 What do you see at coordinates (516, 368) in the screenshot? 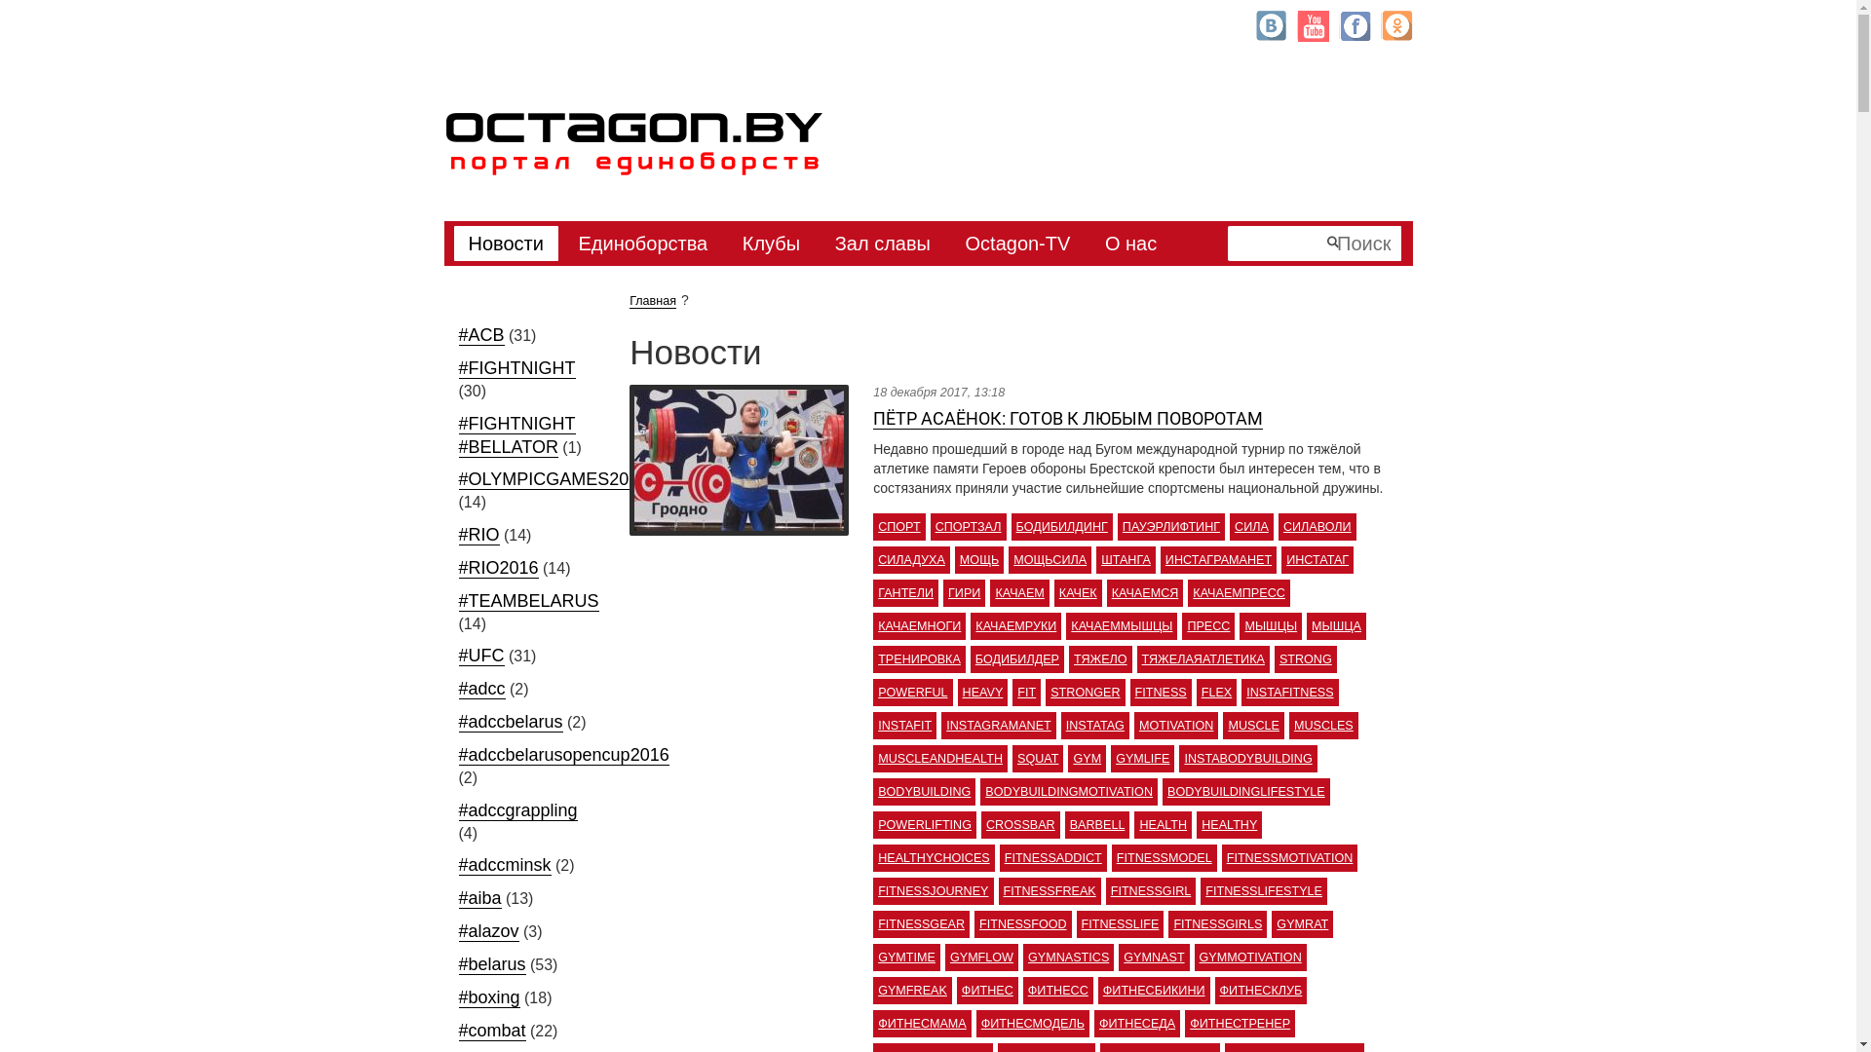
I see `#FIGHTNIGHT` at bounding box center [516, 368].